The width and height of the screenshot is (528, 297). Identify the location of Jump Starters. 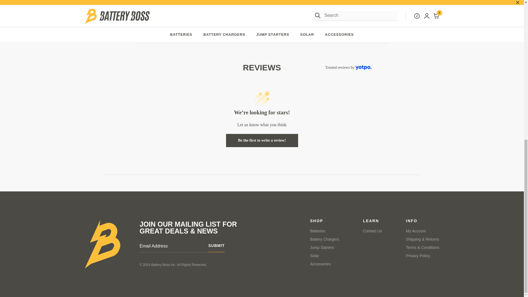
(322, 248).